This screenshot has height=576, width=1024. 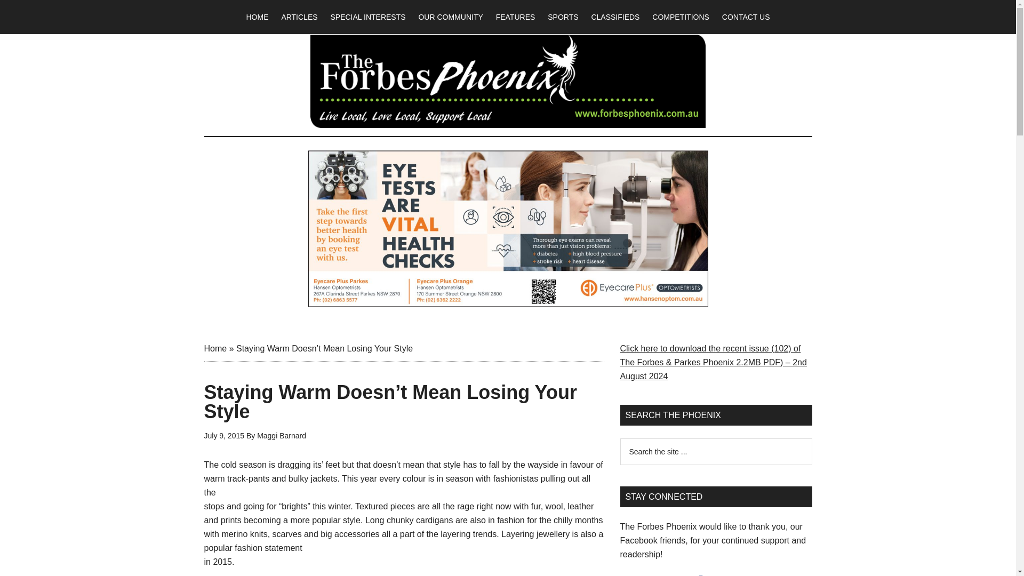 I want to click on CONTACT US, so click(x=746, y=17).